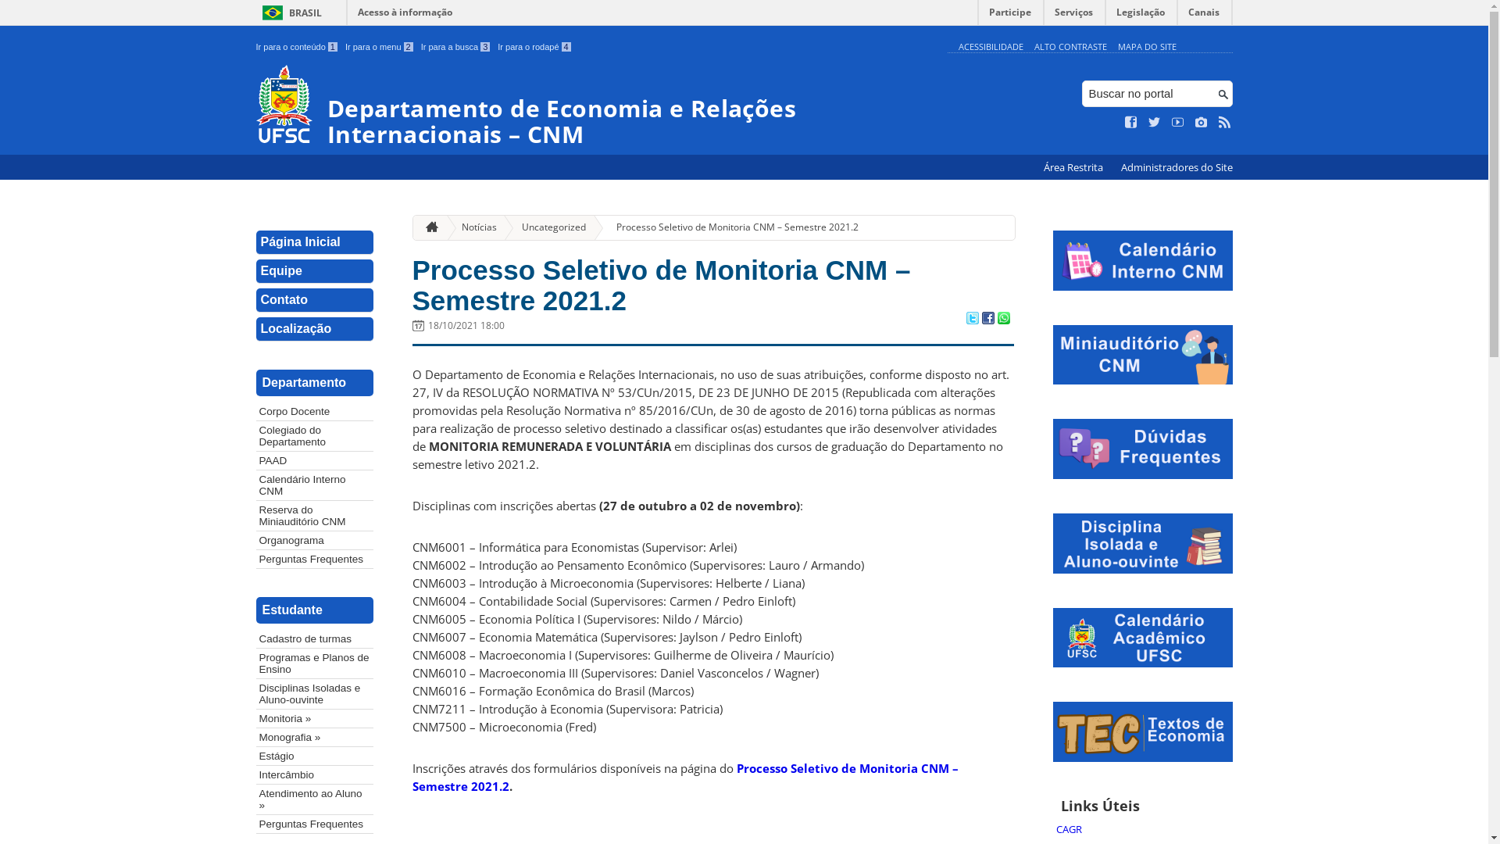 The image size is (1500, 844). I want to click on Perguntas Frequentes, so click(315, 560).